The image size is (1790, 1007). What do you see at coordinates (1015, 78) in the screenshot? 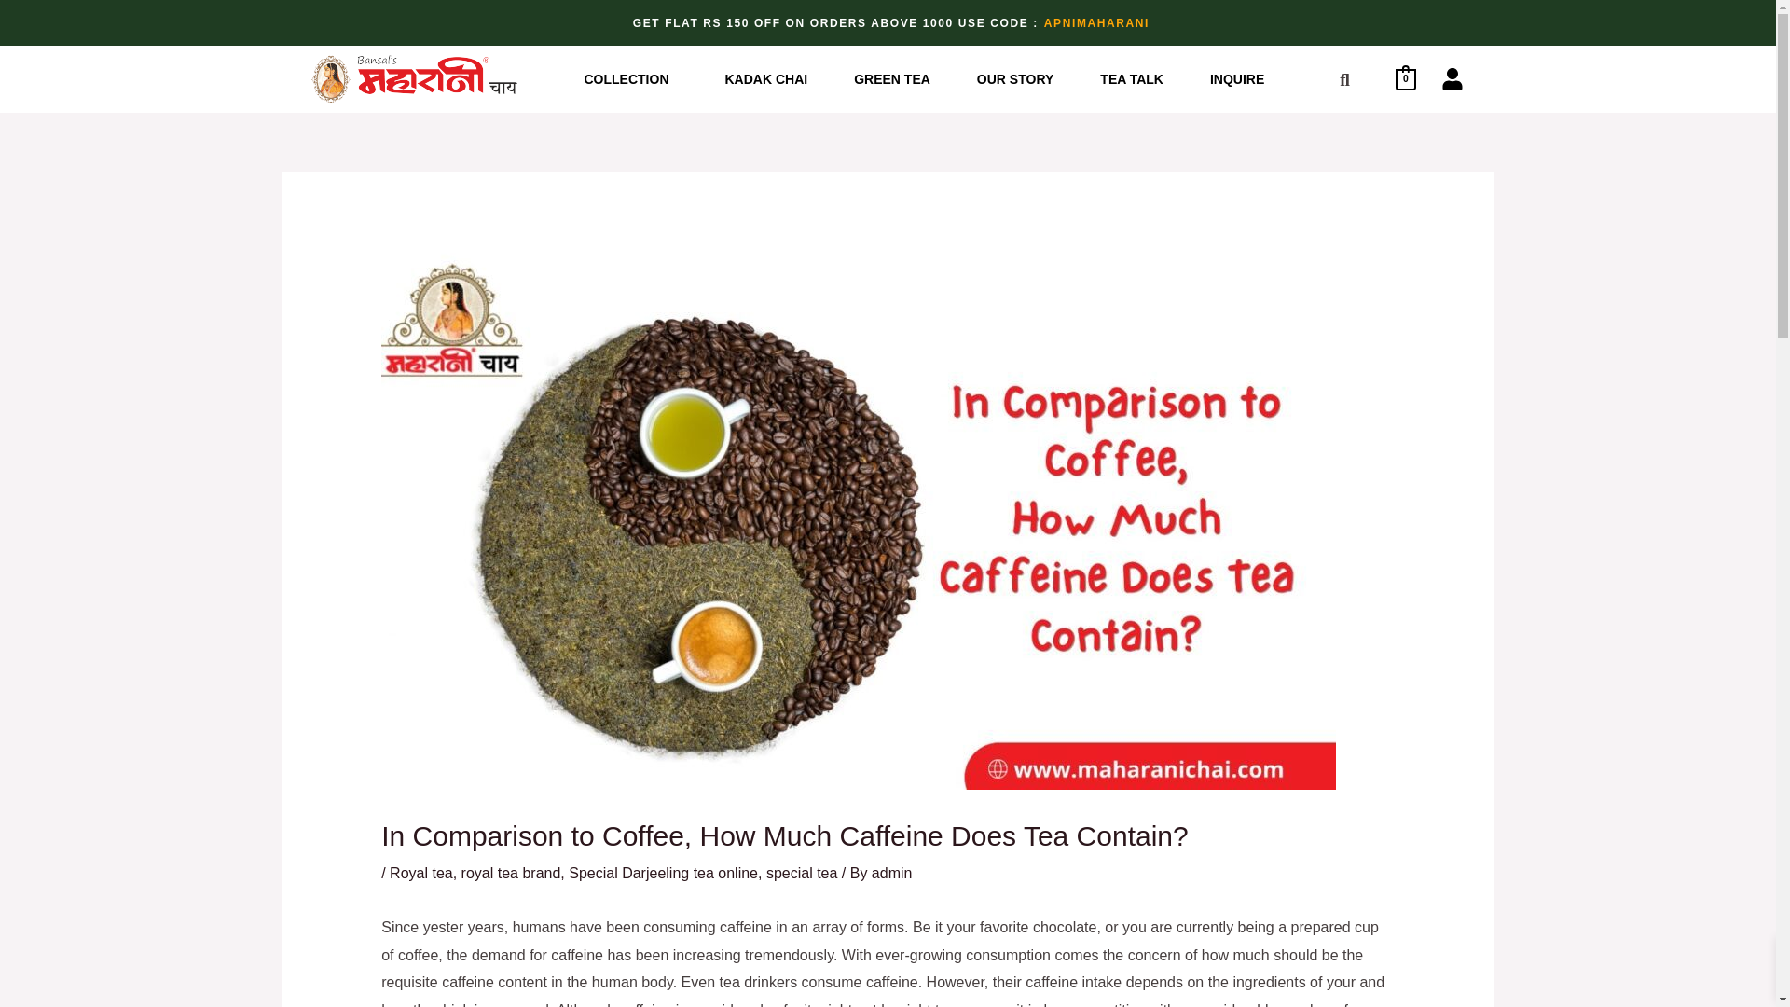
I see `OUR STORY` at bounding box center [1015, 78].